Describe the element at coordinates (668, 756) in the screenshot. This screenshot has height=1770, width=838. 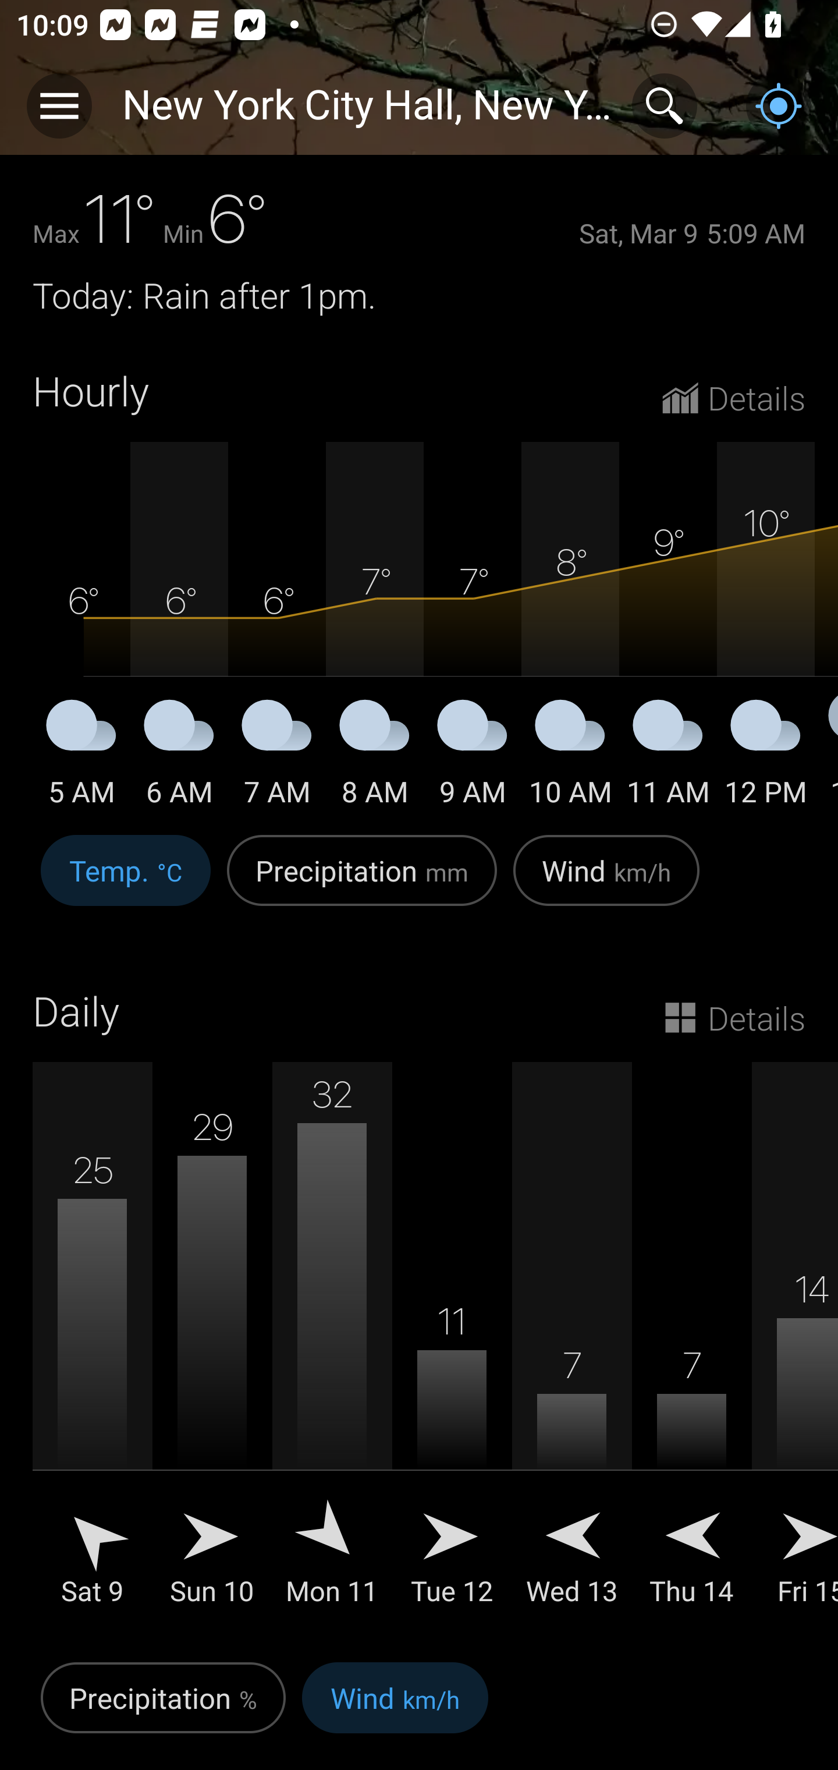
I see `11 AM` at that location.